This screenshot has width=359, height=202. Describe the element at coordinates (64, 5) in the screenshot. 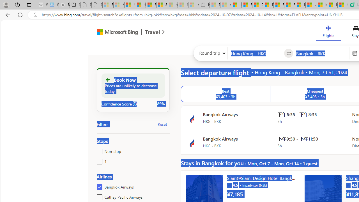

I see `Buy iPad - Apple - Sleeping` at that location.